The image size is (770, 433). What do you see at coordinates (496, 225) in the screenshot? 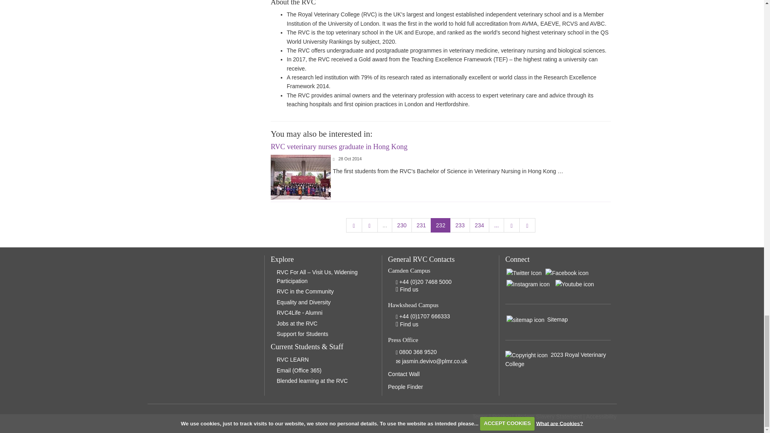
I see `...` at bounding box center [496, 225].